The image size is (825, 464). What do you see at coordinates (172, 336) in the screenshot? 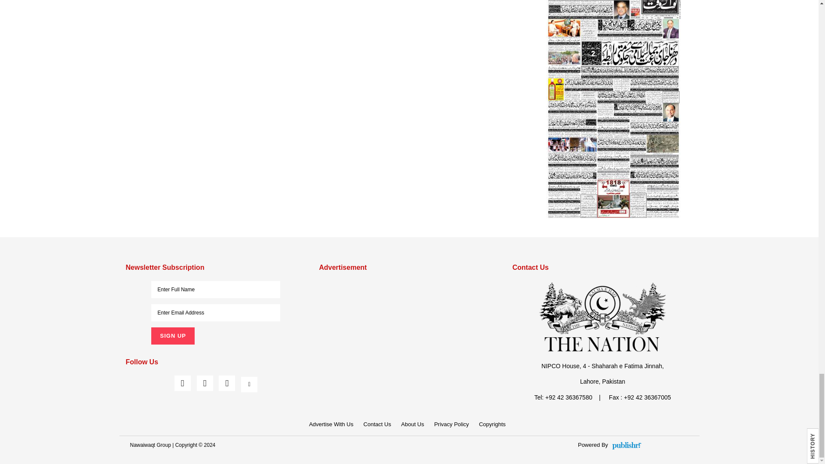
I see `Sign up` at bounding box center [172, 336].